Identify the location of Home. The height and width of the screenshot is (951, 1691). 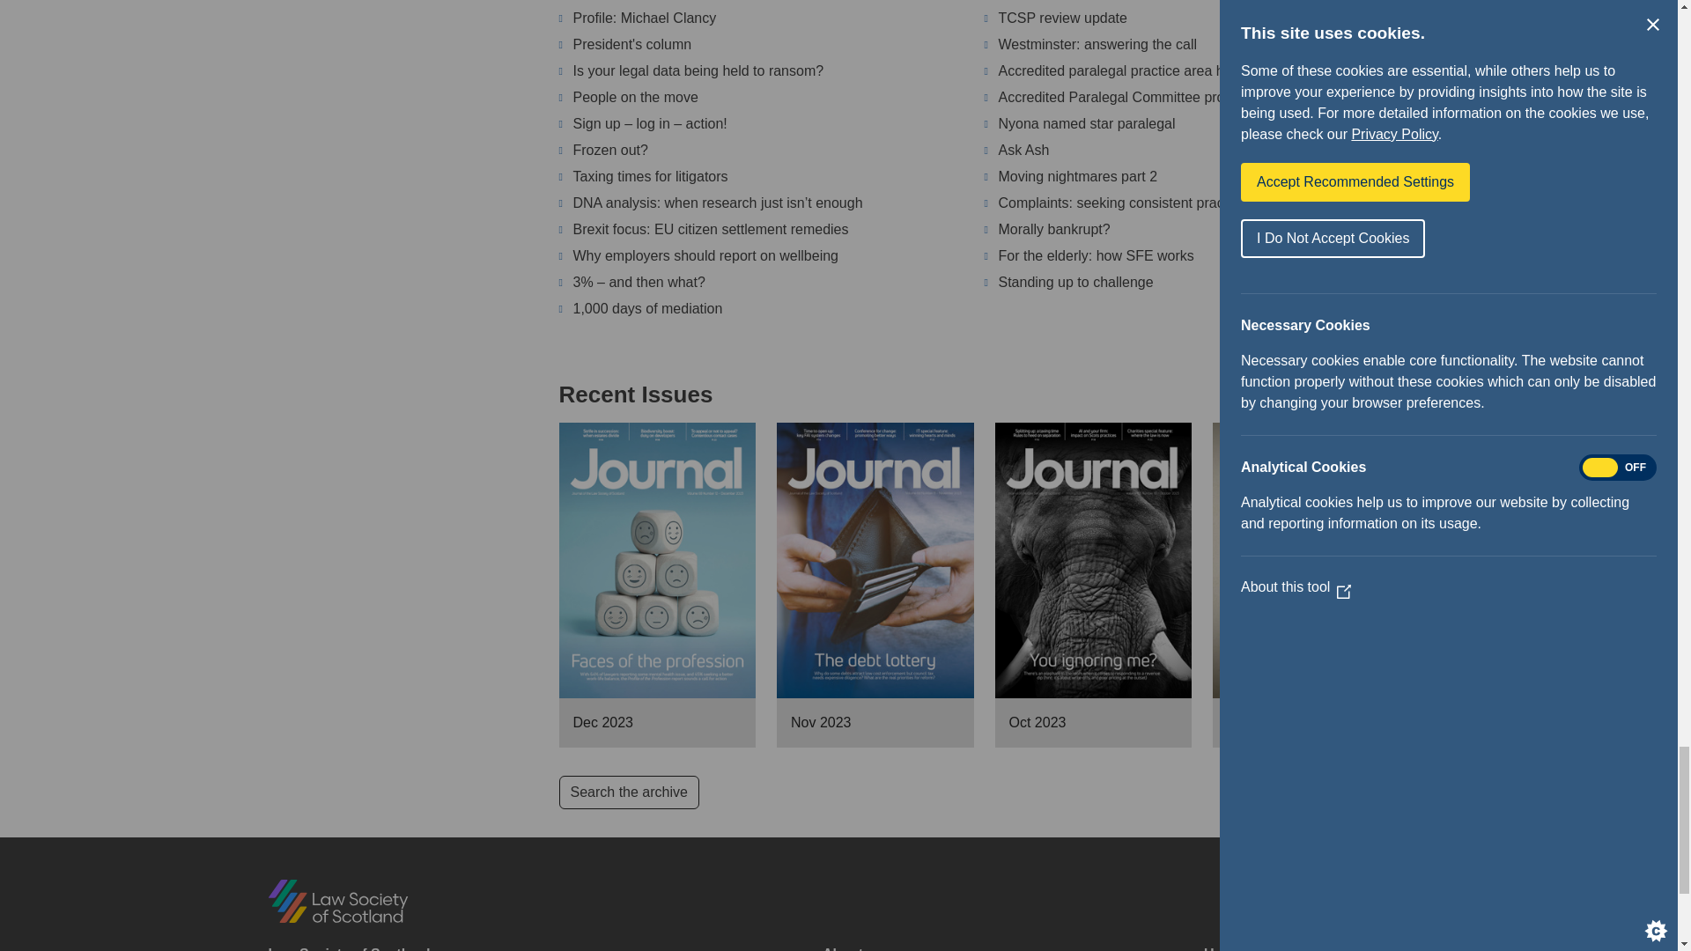
(336, 900).